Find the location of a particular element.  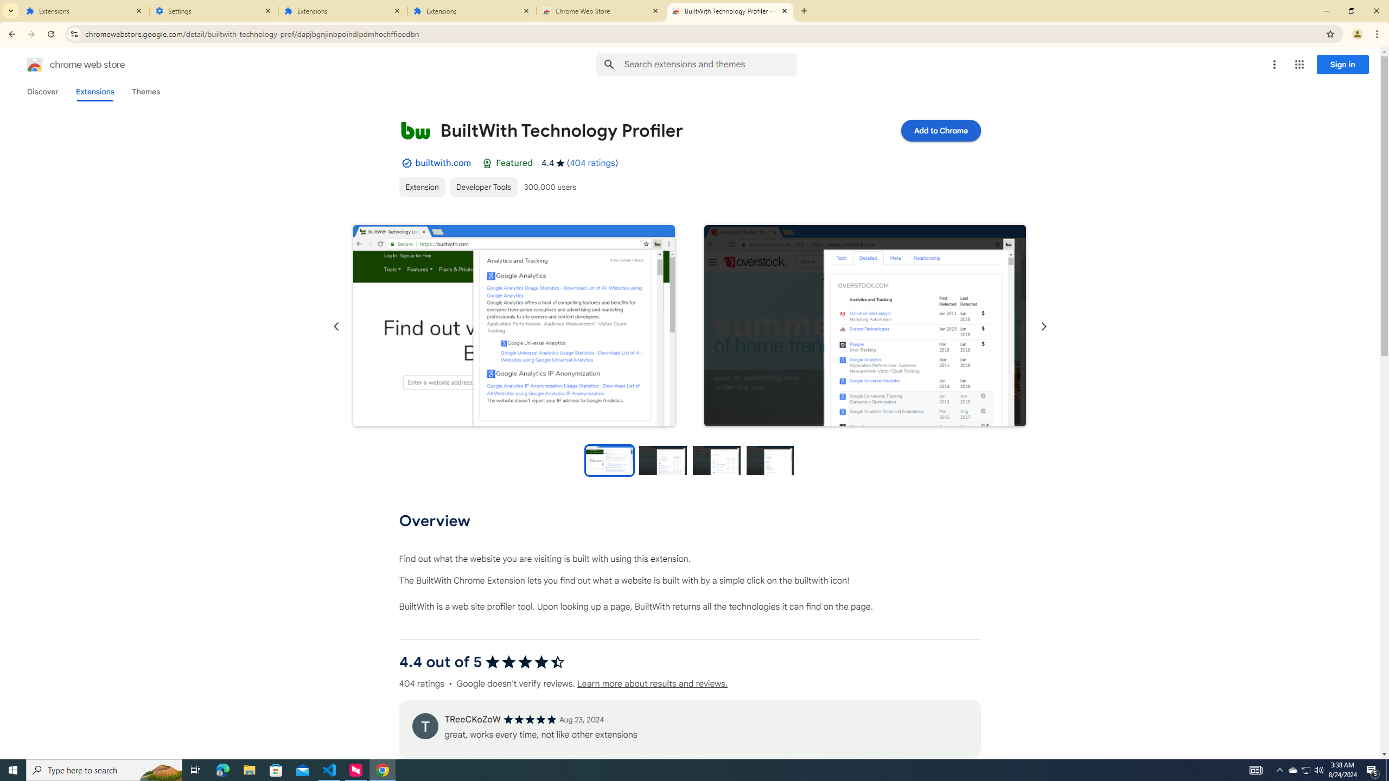

Previous slide is located at coordinates (336, 327).